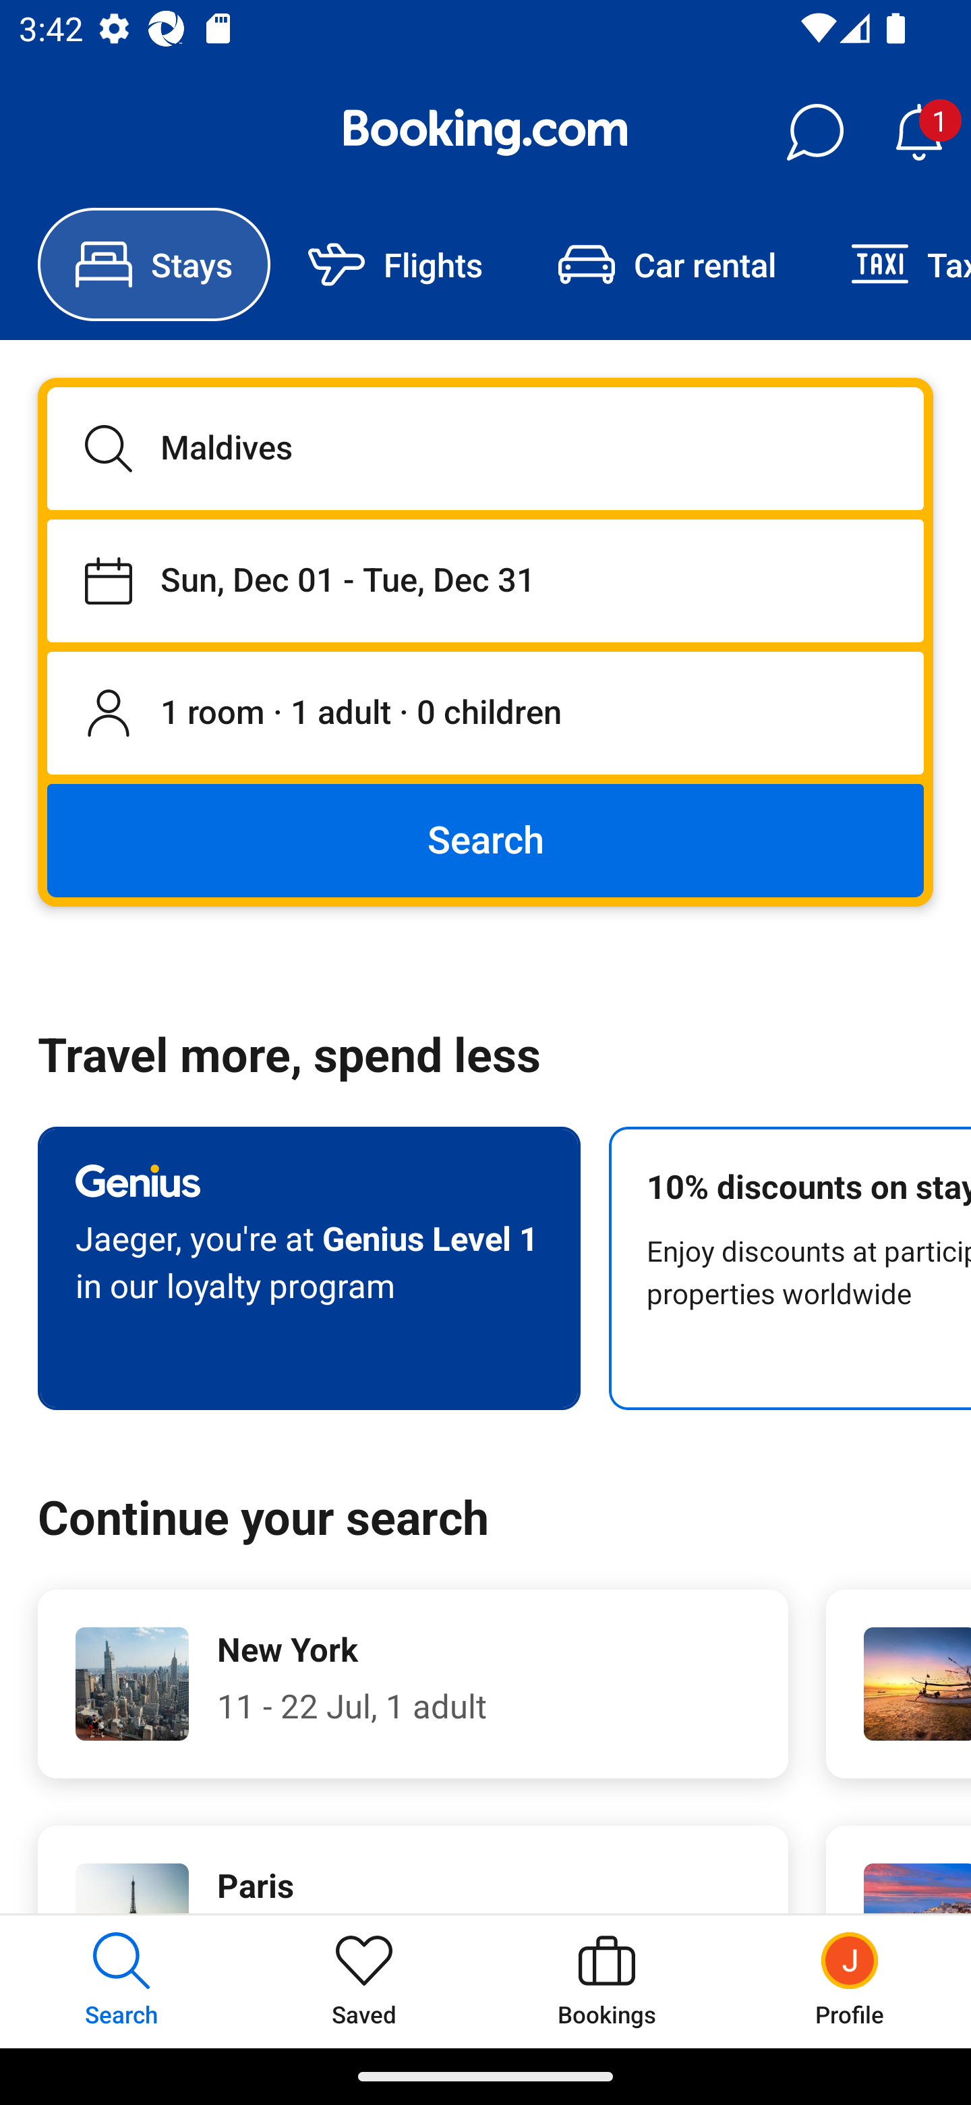  I want to click on Car rental, so click(666, 264).